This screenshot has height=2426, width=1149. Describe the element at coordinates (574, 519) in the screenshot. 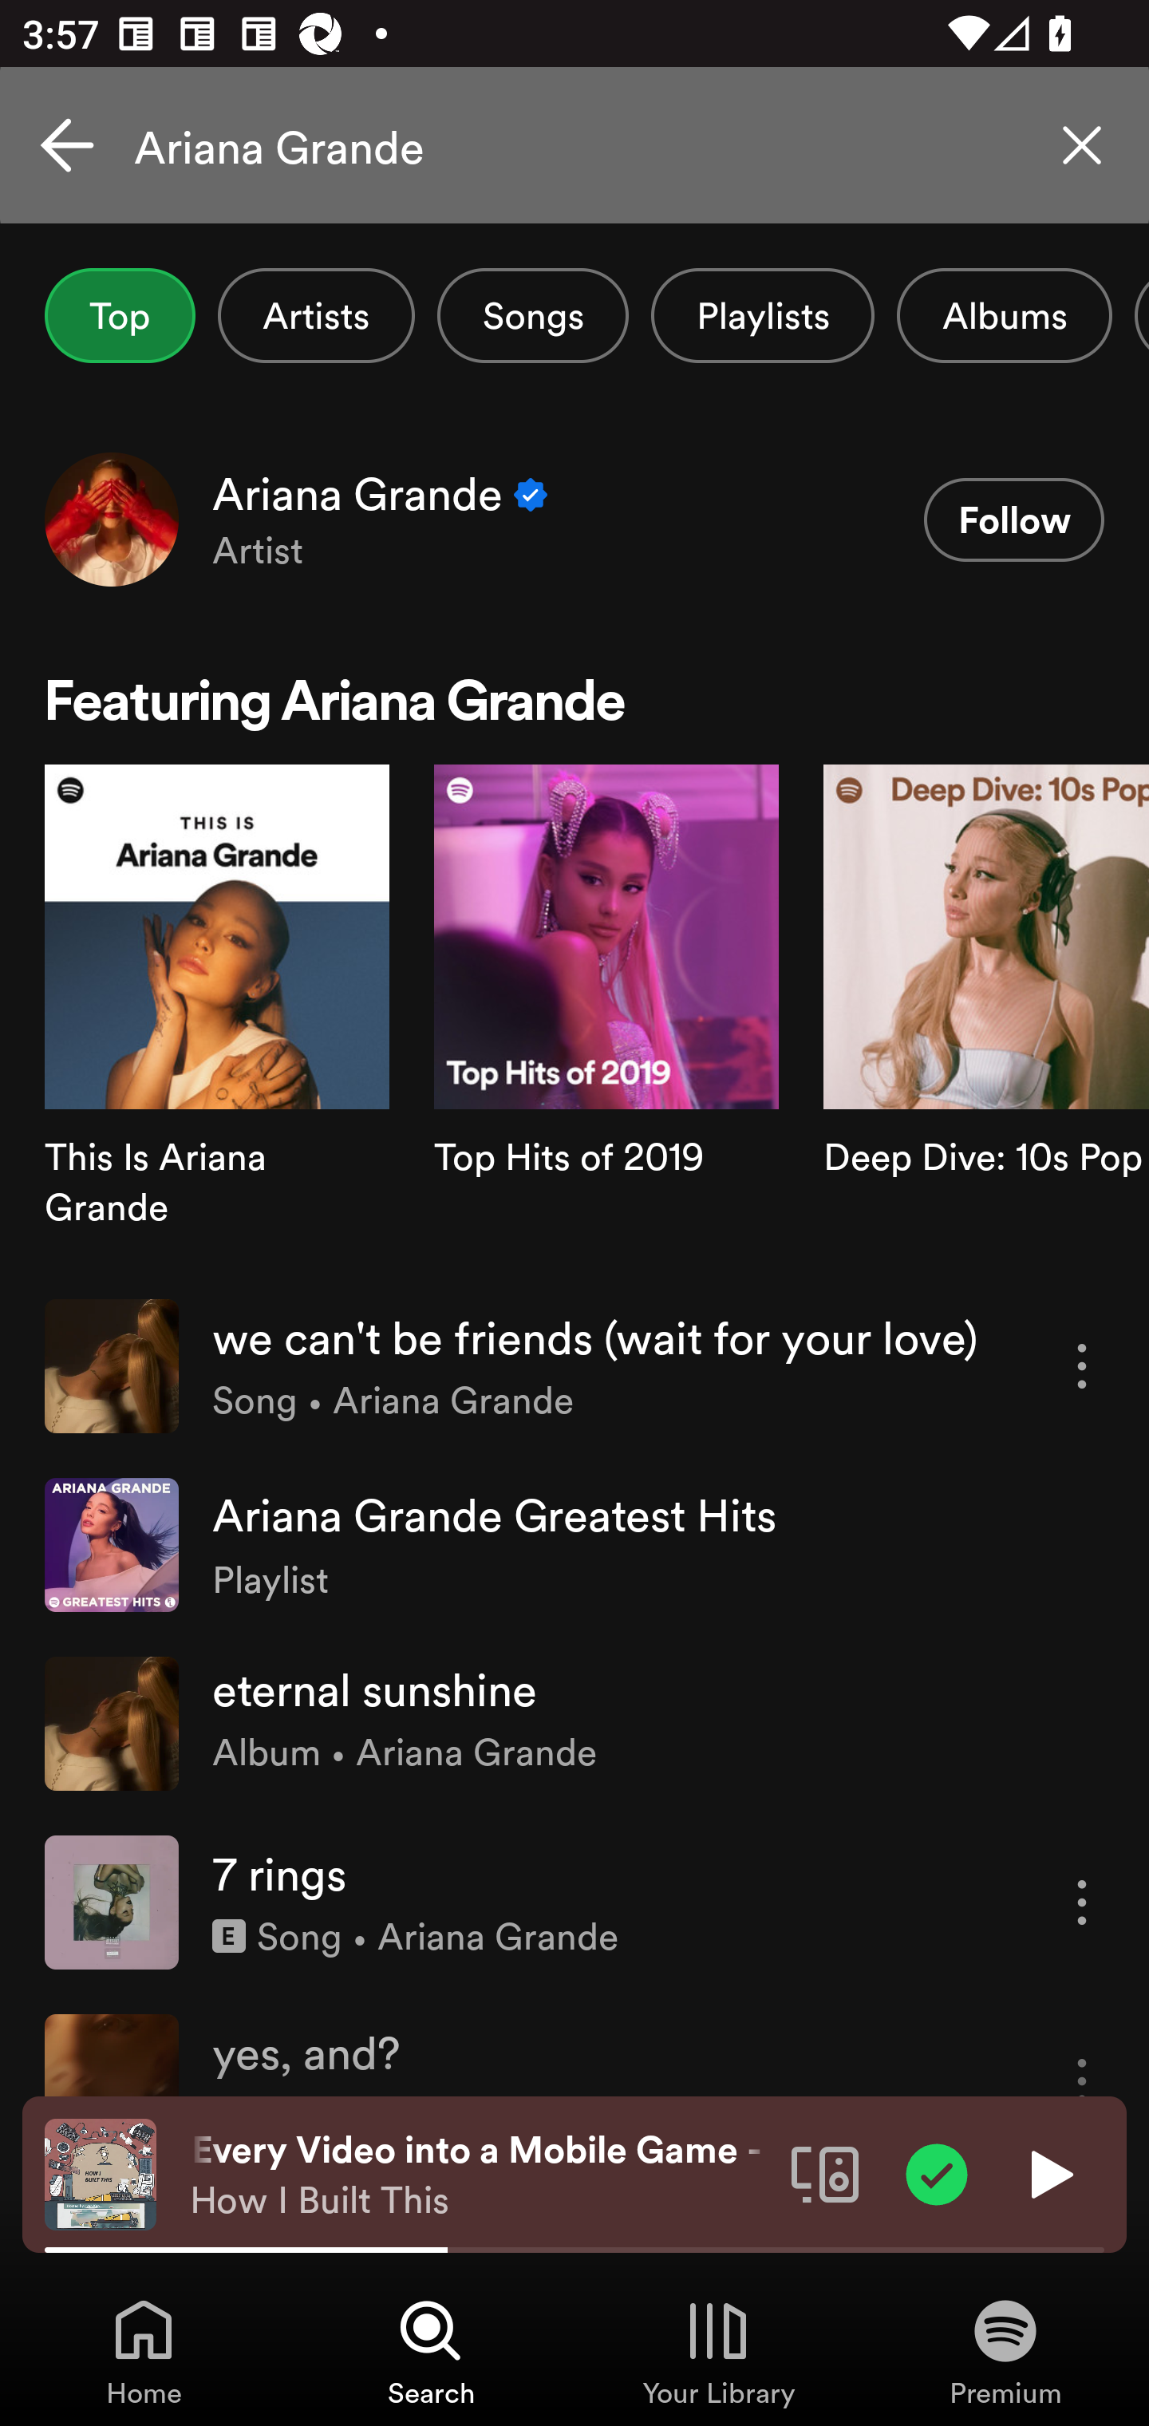

I see `Ariana Grande Verified Artist Follow Follow` at that location.